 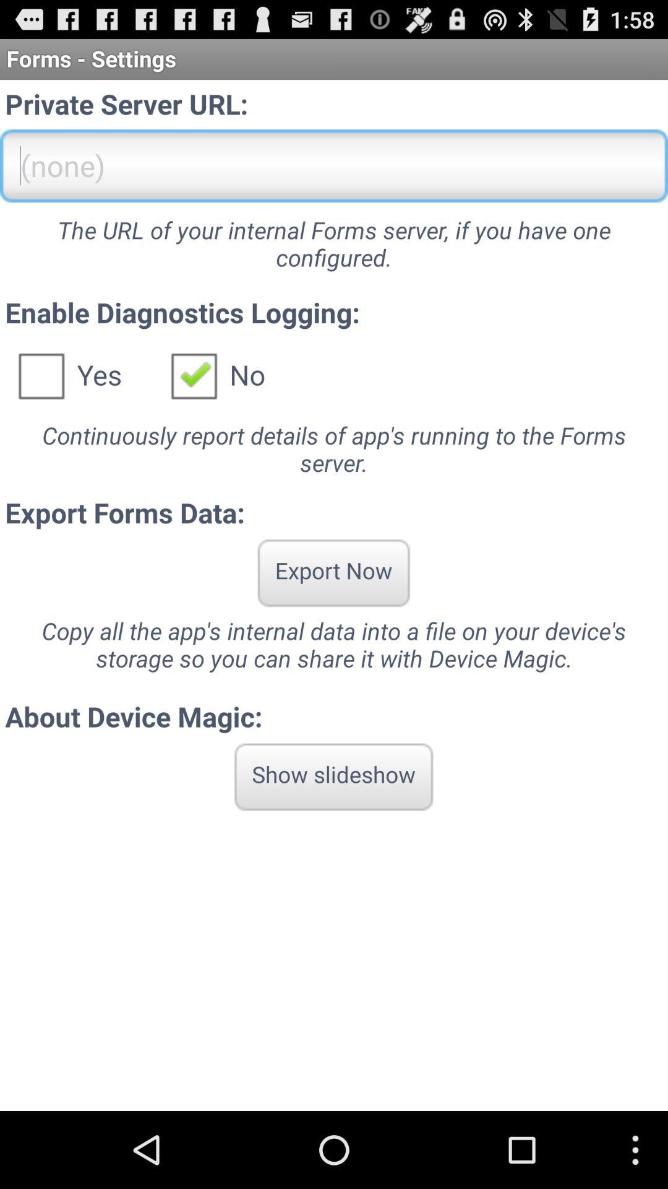 What do you see at coordinates (333, 573) in the screenshot?
I see `launch app below export forms data: icon` at bounding box center [333, 573].